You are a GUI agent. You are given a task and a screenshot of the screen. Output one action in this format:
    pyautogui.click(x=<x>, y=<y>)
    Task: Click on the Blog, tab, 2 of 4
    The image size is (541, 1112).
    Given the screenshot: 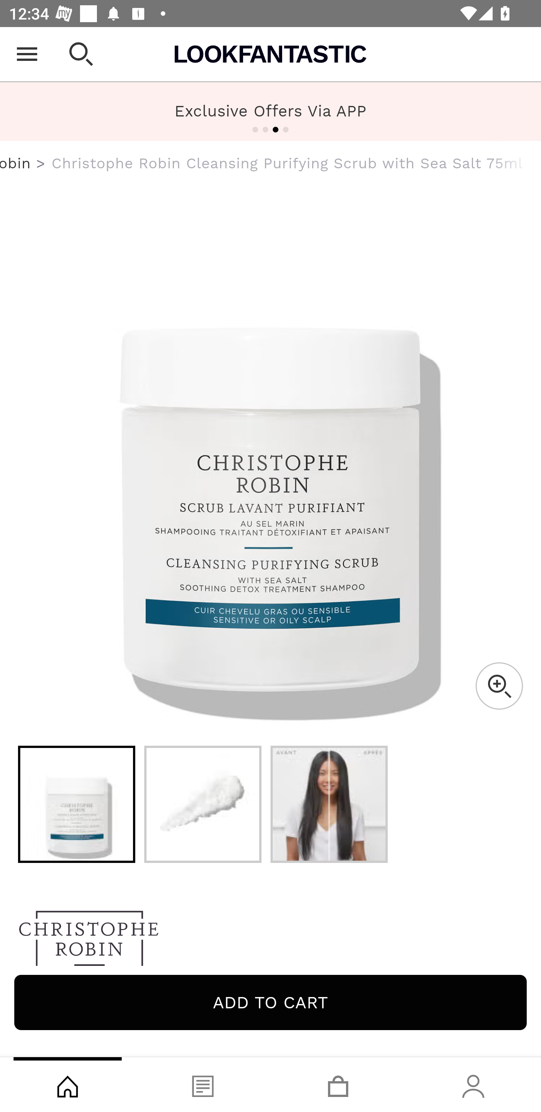 What is the action you would take?
    pyautogui.click(x=203, y=1085)
    